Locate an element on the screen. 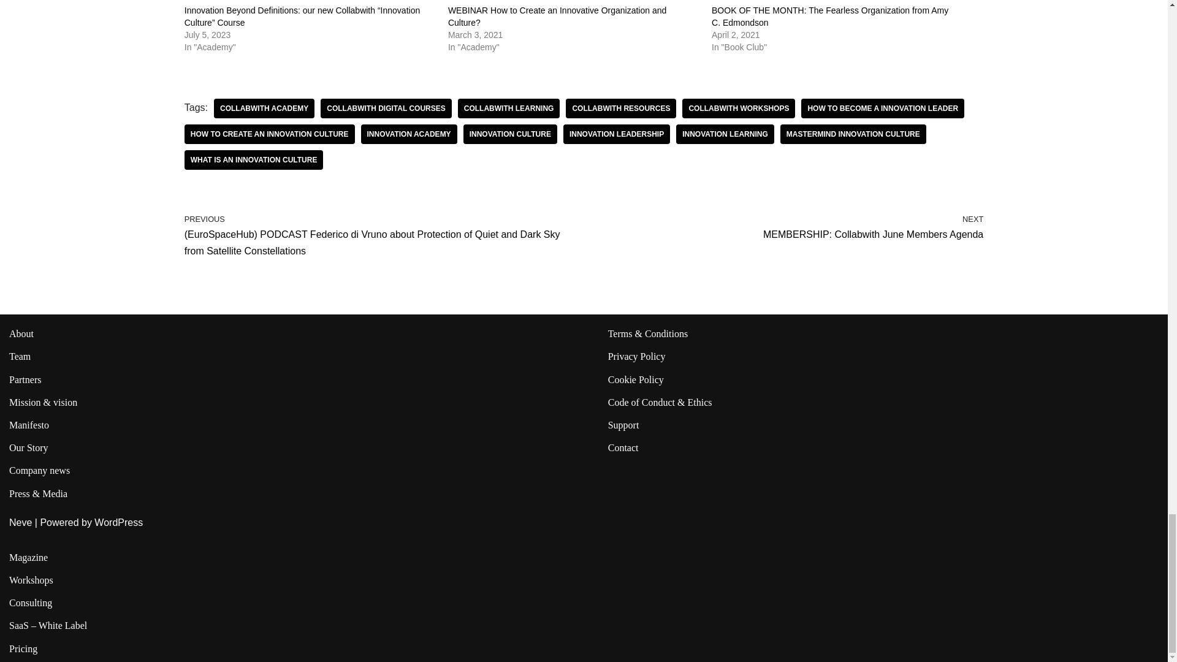 The width and height of the screenshot is (1177, 662). collabwith resources is located at coordinates (620, 108).